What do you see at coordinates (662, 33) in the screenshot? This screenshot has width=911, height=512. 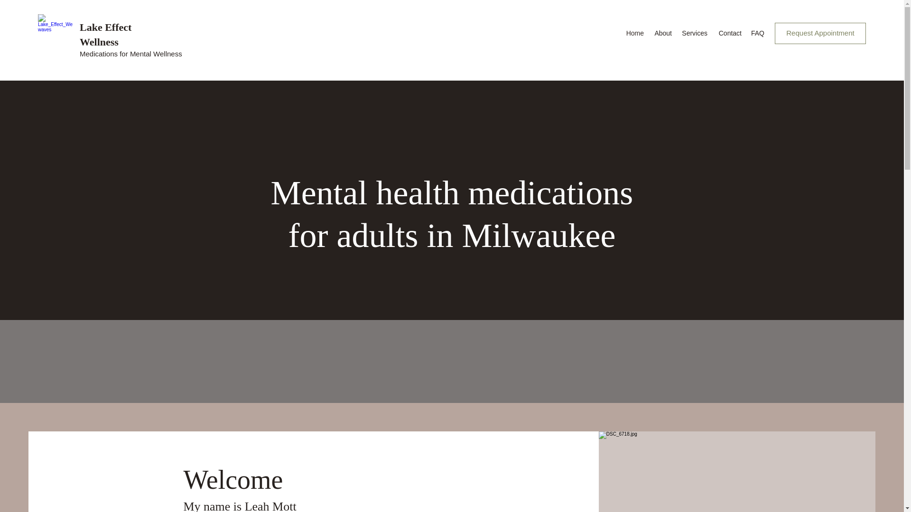 I see `About` at bounding box center [662, 33].